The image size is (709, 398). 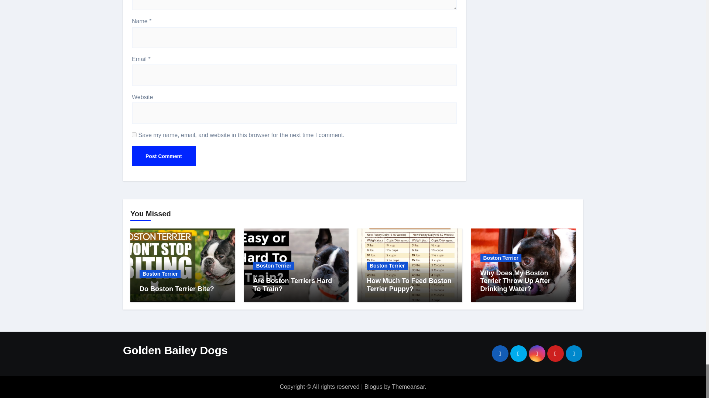 What do you see at coordinates (134, 134) in the screenshot?
I see `yes` at bounding box center [134, 134].